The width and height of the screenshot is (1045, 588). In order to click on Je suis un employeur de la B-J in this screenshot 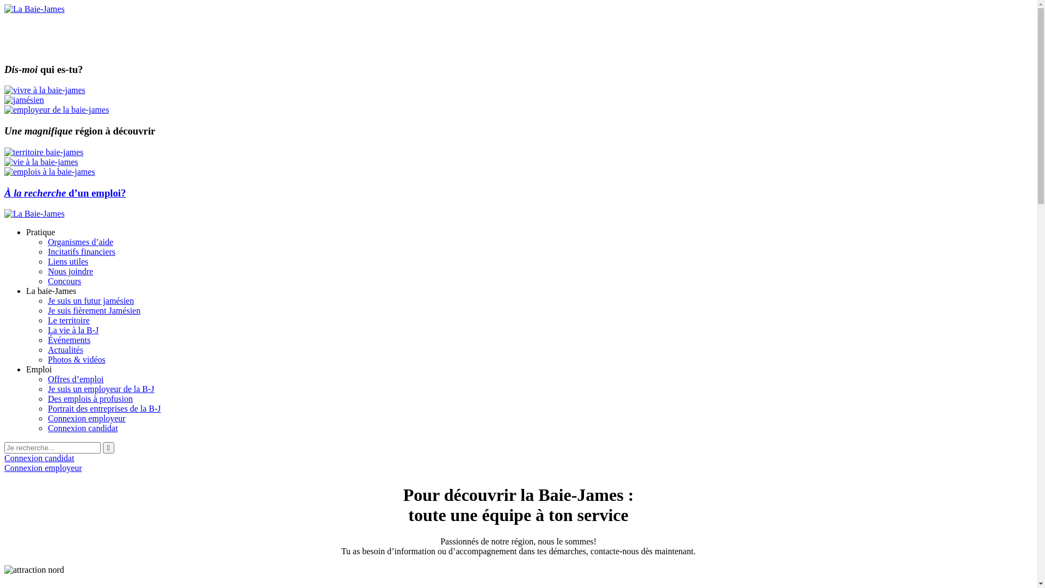, I will do `click(101, 389)`.